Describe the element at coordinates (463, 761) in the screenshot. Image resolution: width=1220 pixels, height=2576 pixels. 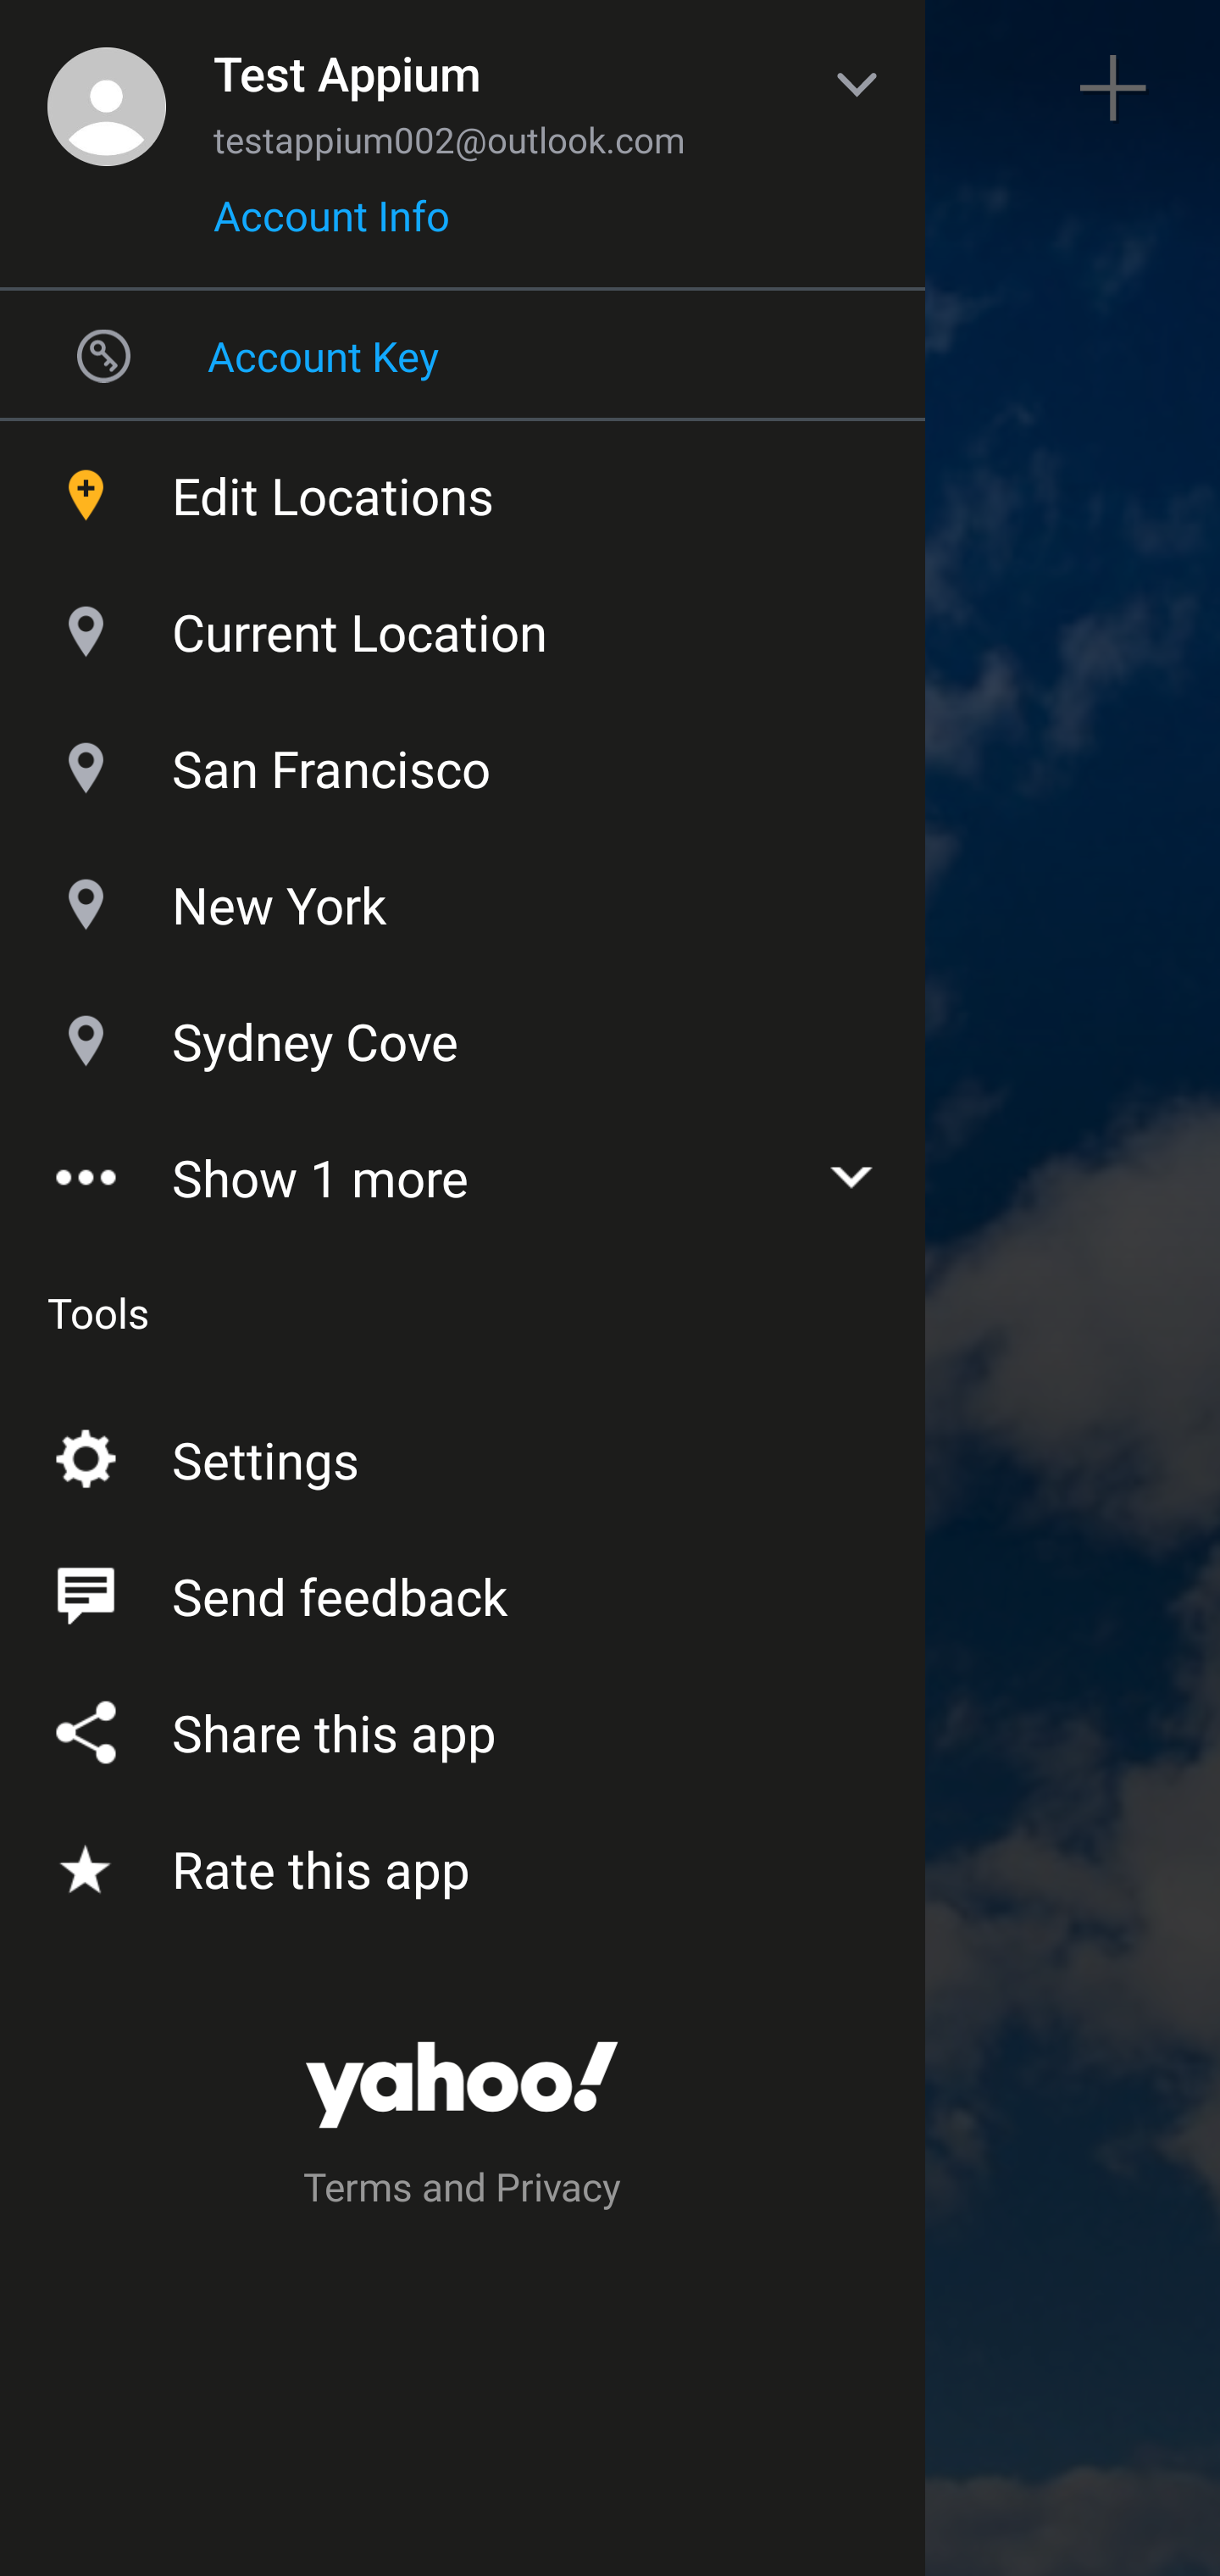
I see `San Francisco` at that location.